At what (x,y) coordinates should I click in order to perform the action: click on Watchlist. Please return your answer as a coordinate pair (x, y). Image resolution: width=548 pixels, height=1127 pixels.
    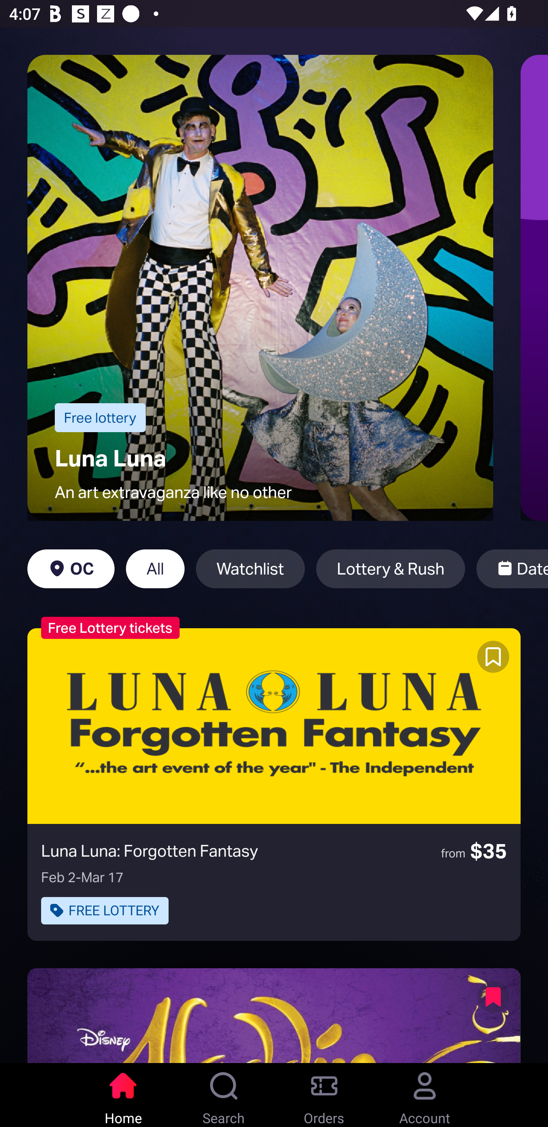
    Looking at the image, I should click on (250, 569).